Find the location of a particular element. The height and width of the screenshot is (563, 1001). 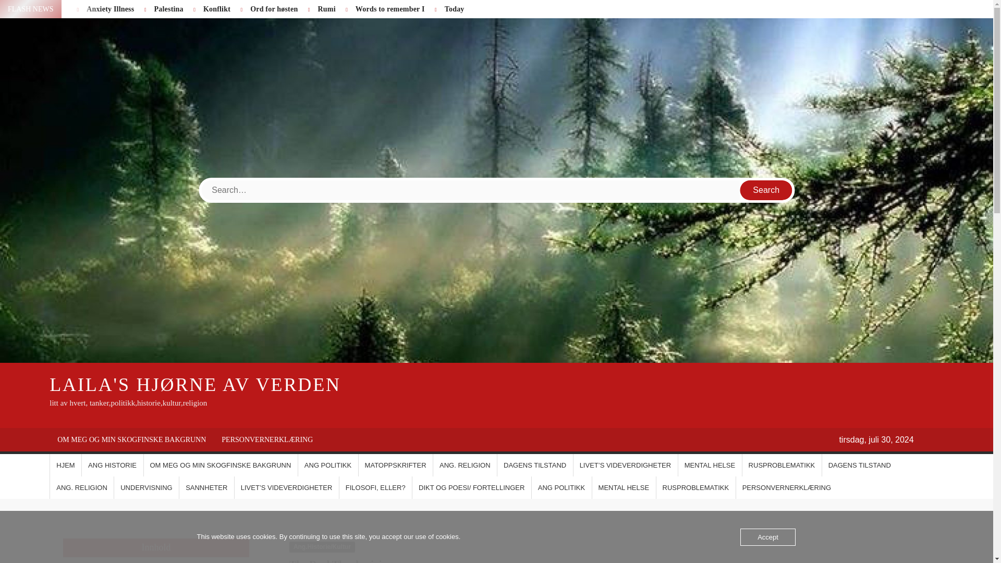

Konflikt is located at coordinates (216, 8).